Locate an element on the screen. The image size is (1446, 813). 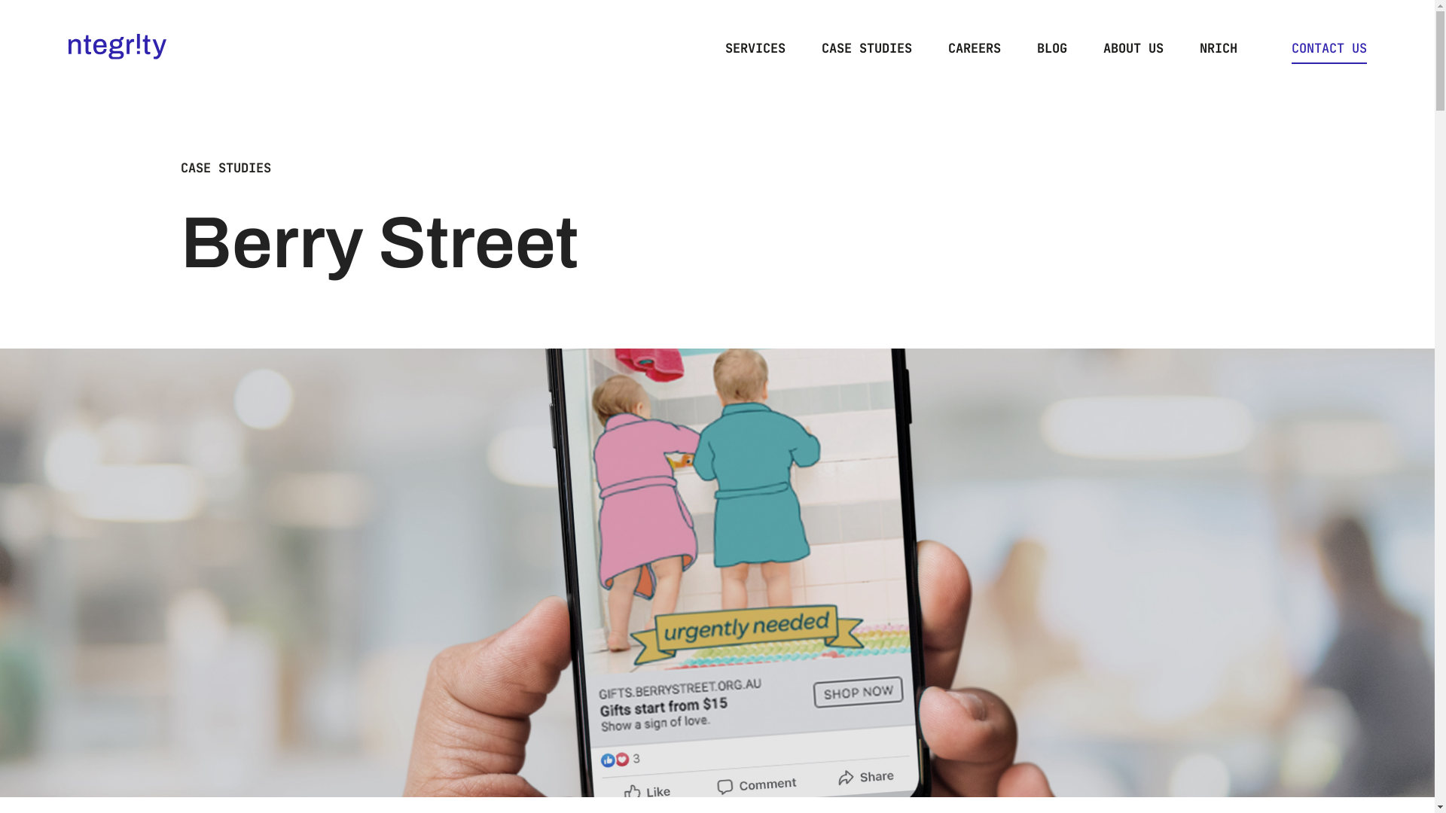
SERVICES is located at coordinates (755, 48).